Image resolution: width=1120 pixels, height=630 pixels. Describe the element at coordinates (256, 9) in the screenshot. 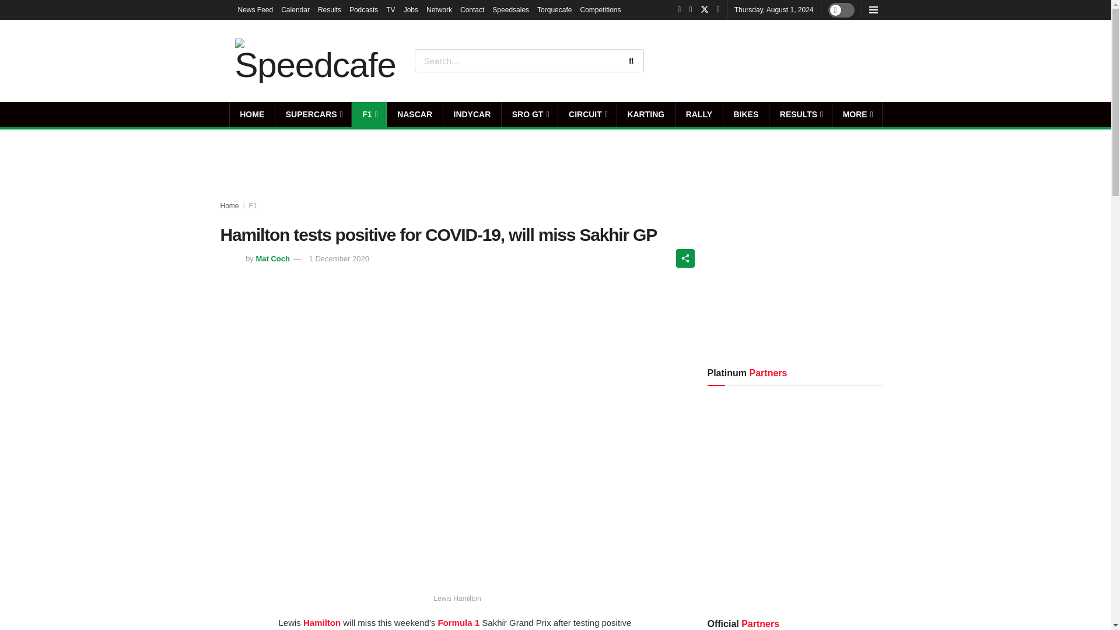

I see `News Feed` at that location.